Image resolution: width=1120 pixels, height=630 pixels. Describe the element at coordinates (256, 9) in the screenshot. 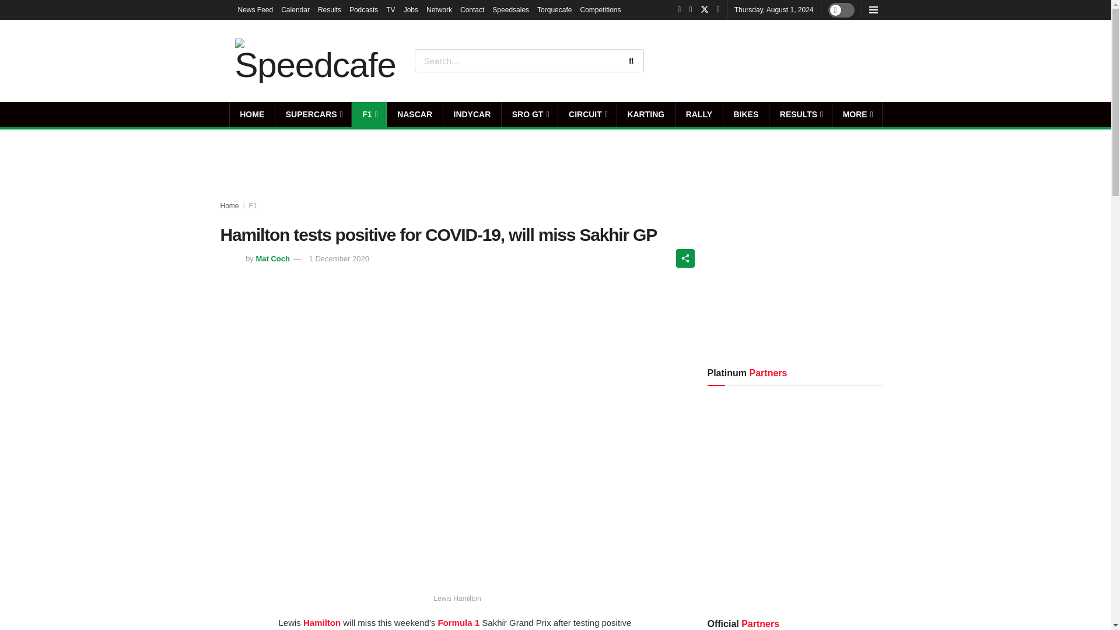

I see `News Feed` at that location.